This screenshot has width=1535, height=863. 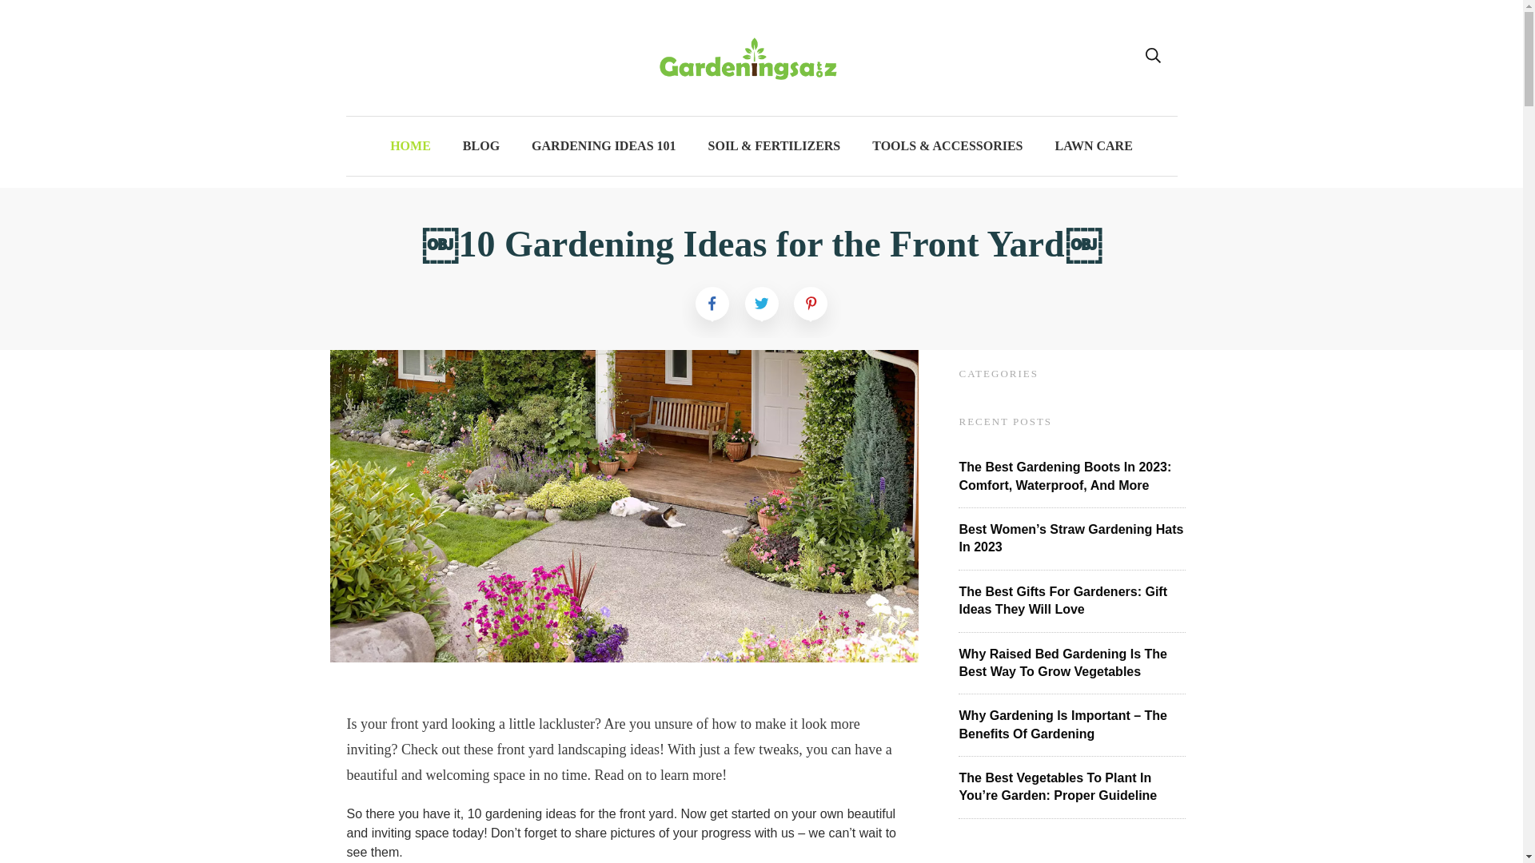 I want to click on Why Raised Bed Gardening Is The Best Way To Grow Vegetables, so click(x=1063, y=662).